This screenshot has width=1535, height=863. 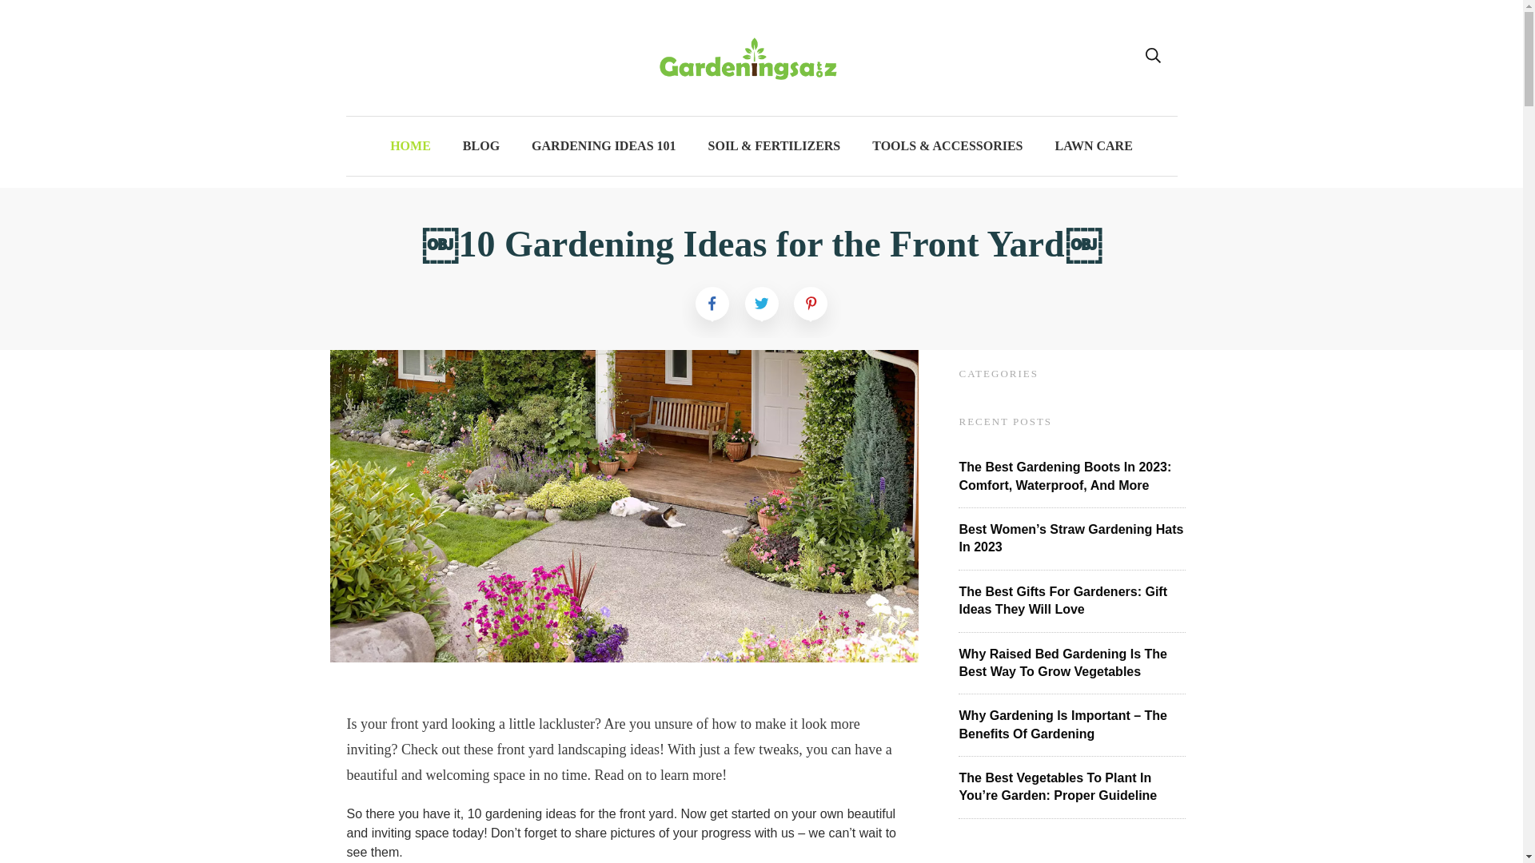 I want to click on Why Raised Bed Gardening Is The Best Way To Grow Vegetables, so click(x=1063, y=662).